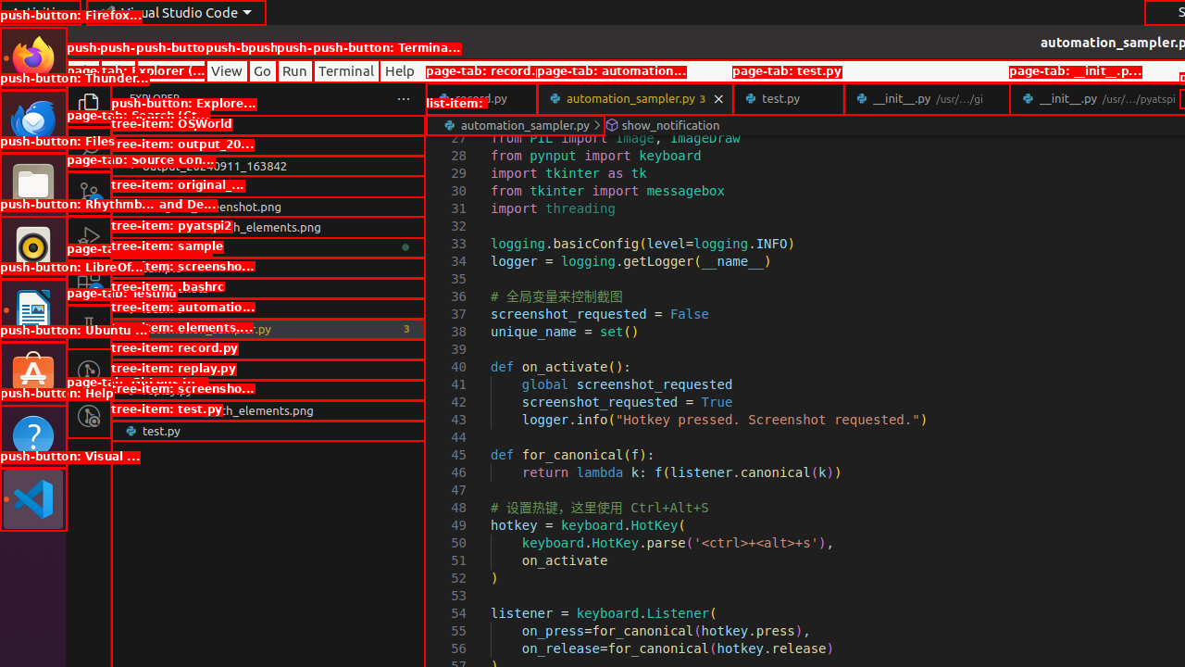 Image resolution: width=1185 pixels, height=667 pixels. I want to click on OSWorld, so click(268, 145).